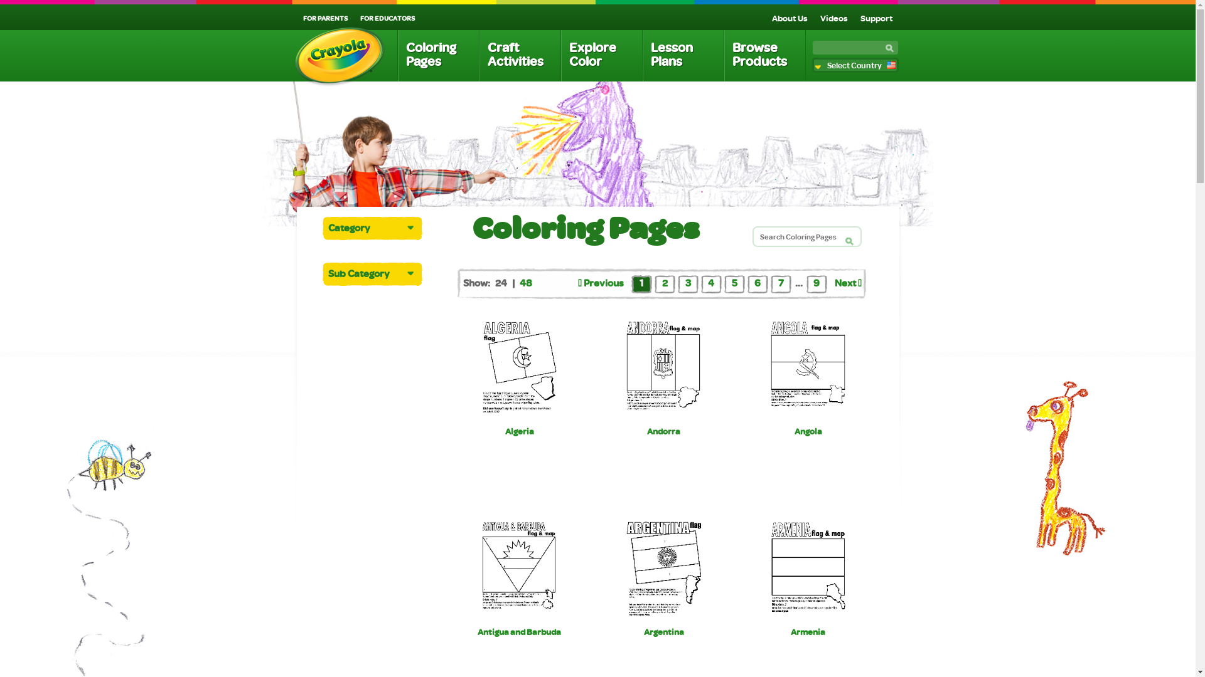  Describe the element at coordinates (808, 632) in the screenshot. I see `Armenia` at that location.